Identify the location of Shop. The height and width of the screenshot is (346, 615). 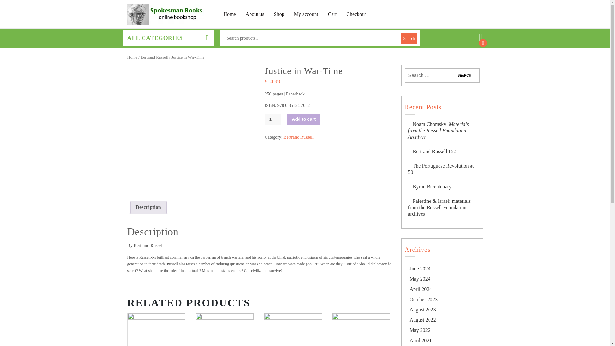
(279, 14).